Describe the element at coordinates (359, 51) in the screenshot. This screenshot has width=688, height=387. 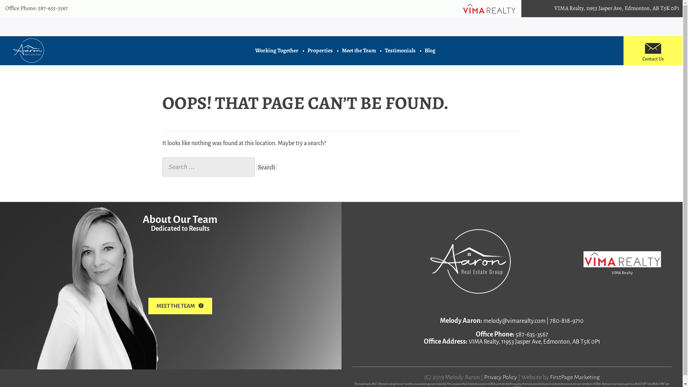
I see `Meet the Team` at that location.